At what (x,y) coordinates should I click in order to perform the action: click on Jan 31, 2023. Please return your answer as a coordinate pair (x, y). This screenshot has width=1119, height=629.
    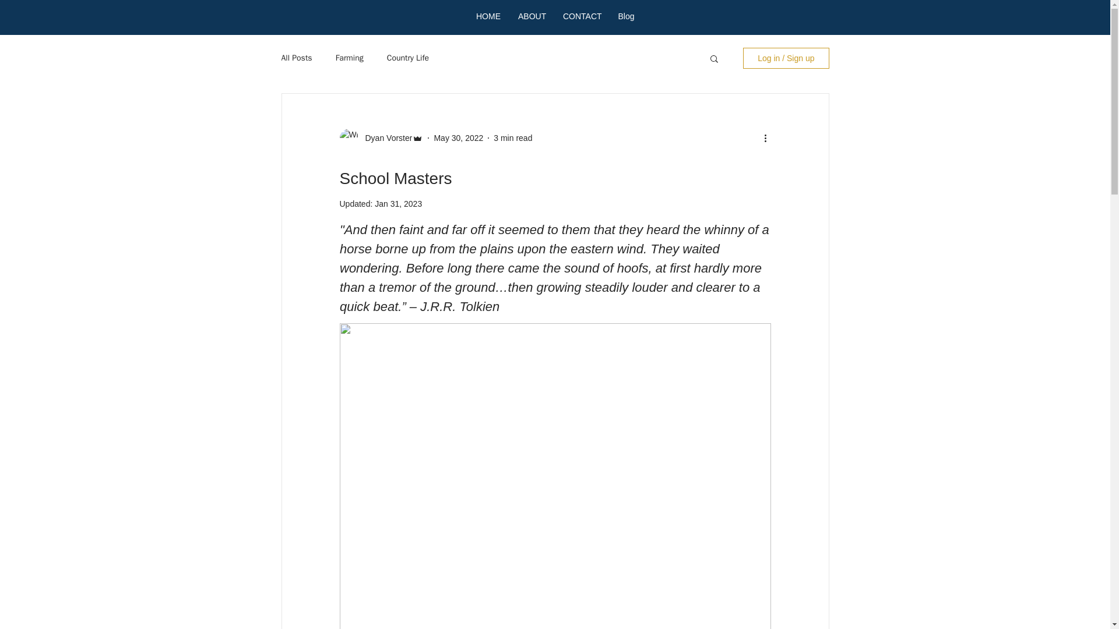
    Looking at the image, I should click on (398, 204).